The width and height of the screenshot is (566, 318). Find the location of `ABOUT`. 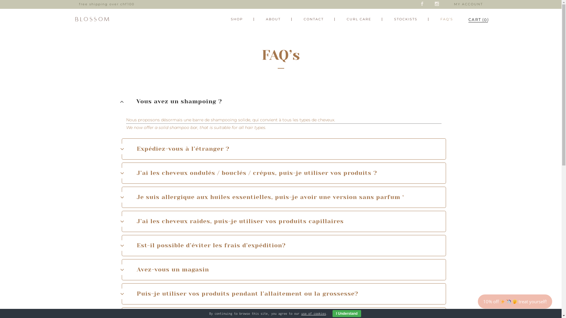

ABOUT is located at coordinates (273, 19).